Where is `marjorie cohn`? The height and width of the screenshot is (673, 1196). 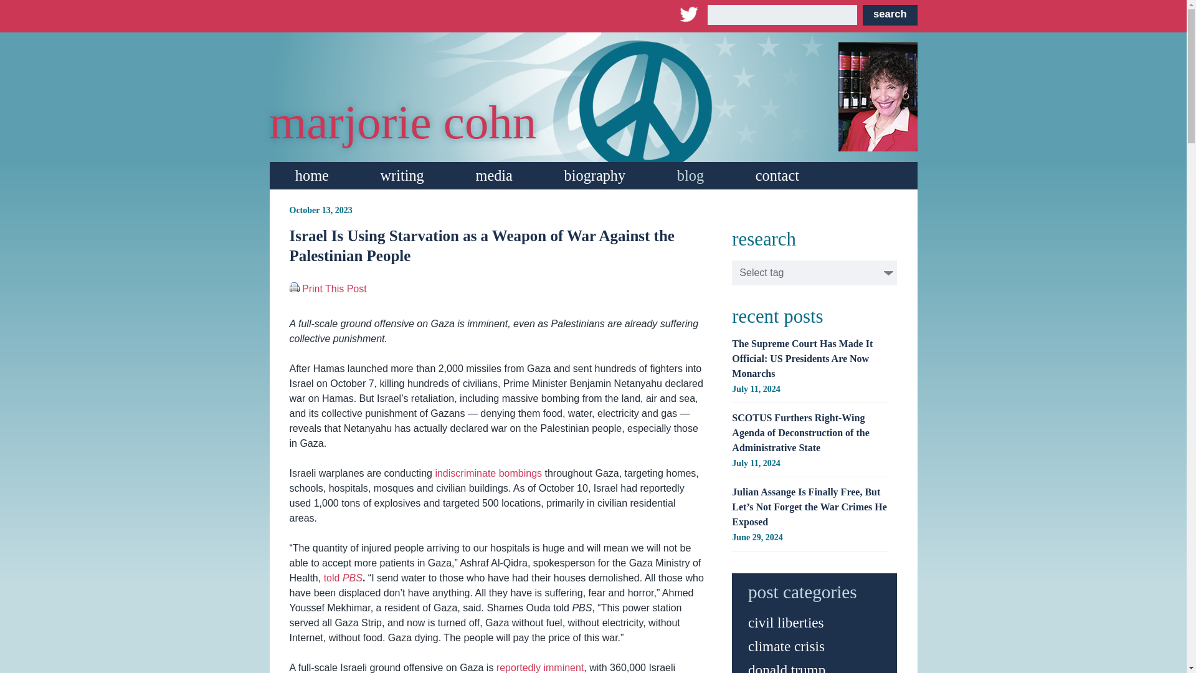 marjorie cohn is located at coordinates (402, 122).